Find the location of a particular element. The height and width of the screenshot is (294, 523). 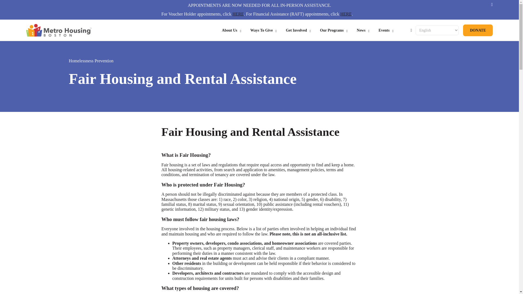

Our Programs is located at coordinates (332, 30).